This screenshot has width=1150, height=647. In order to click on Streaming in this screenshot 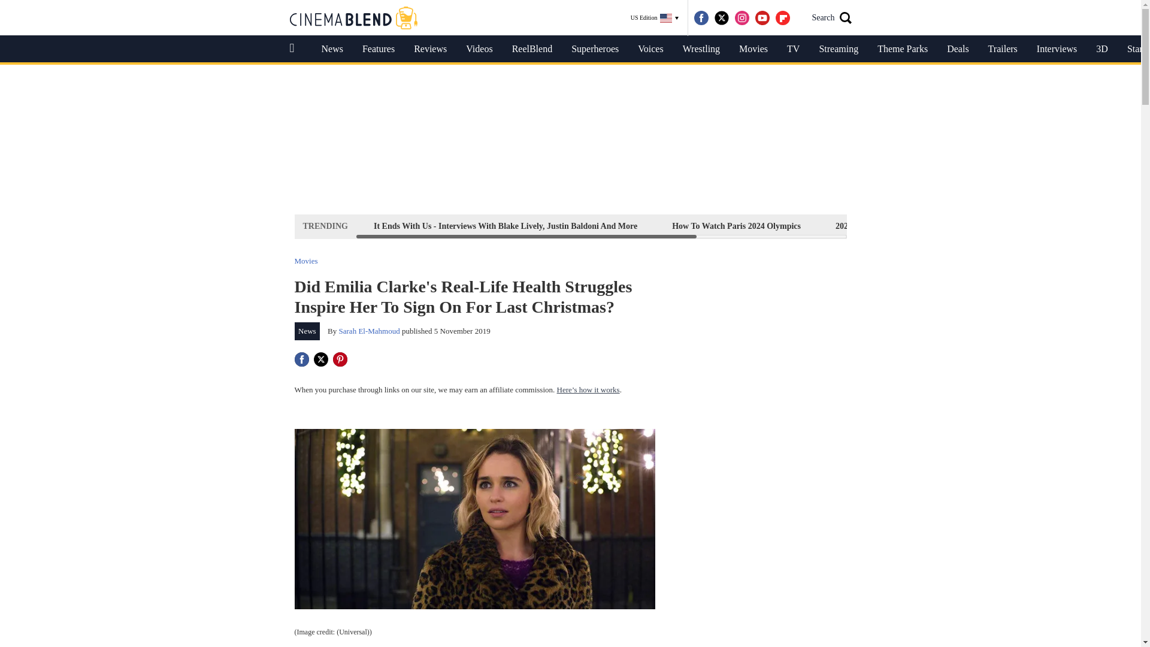, I will do `click(839, 49)`.